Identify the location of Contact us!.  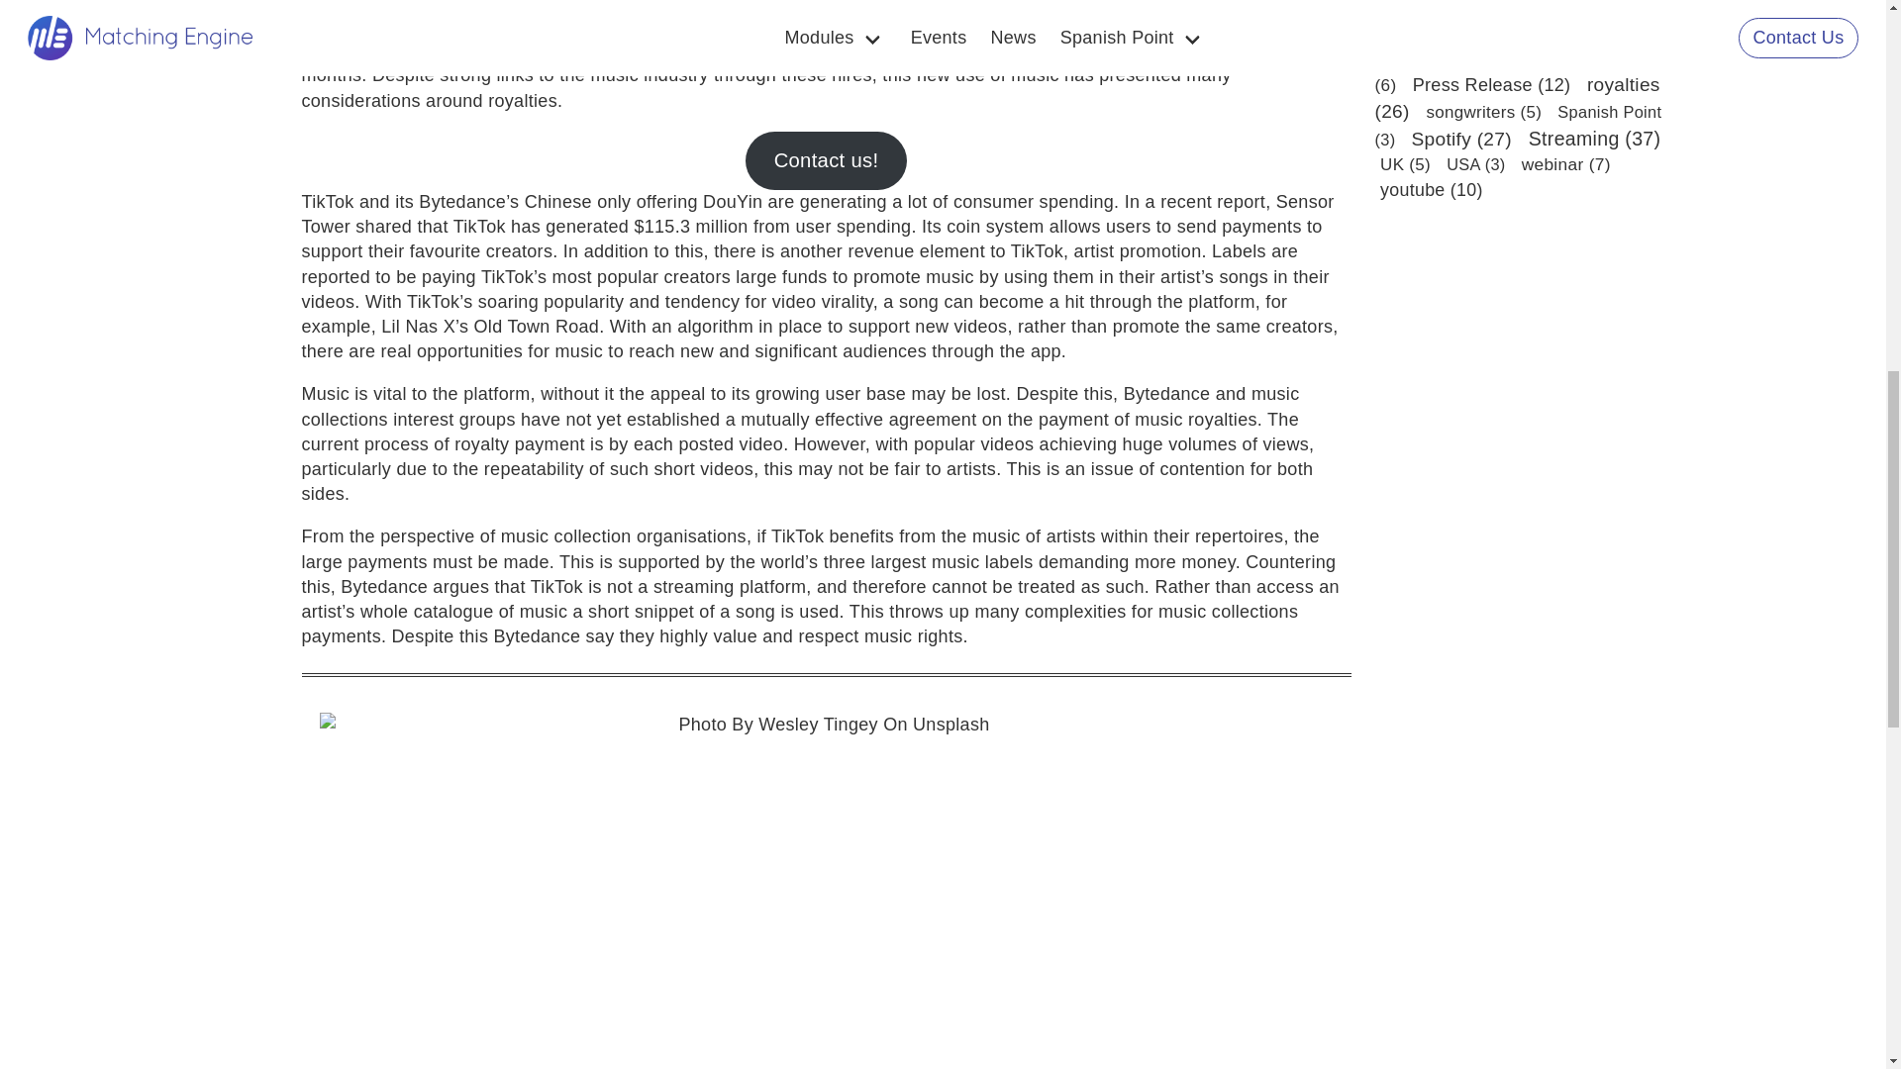
(826, 160).